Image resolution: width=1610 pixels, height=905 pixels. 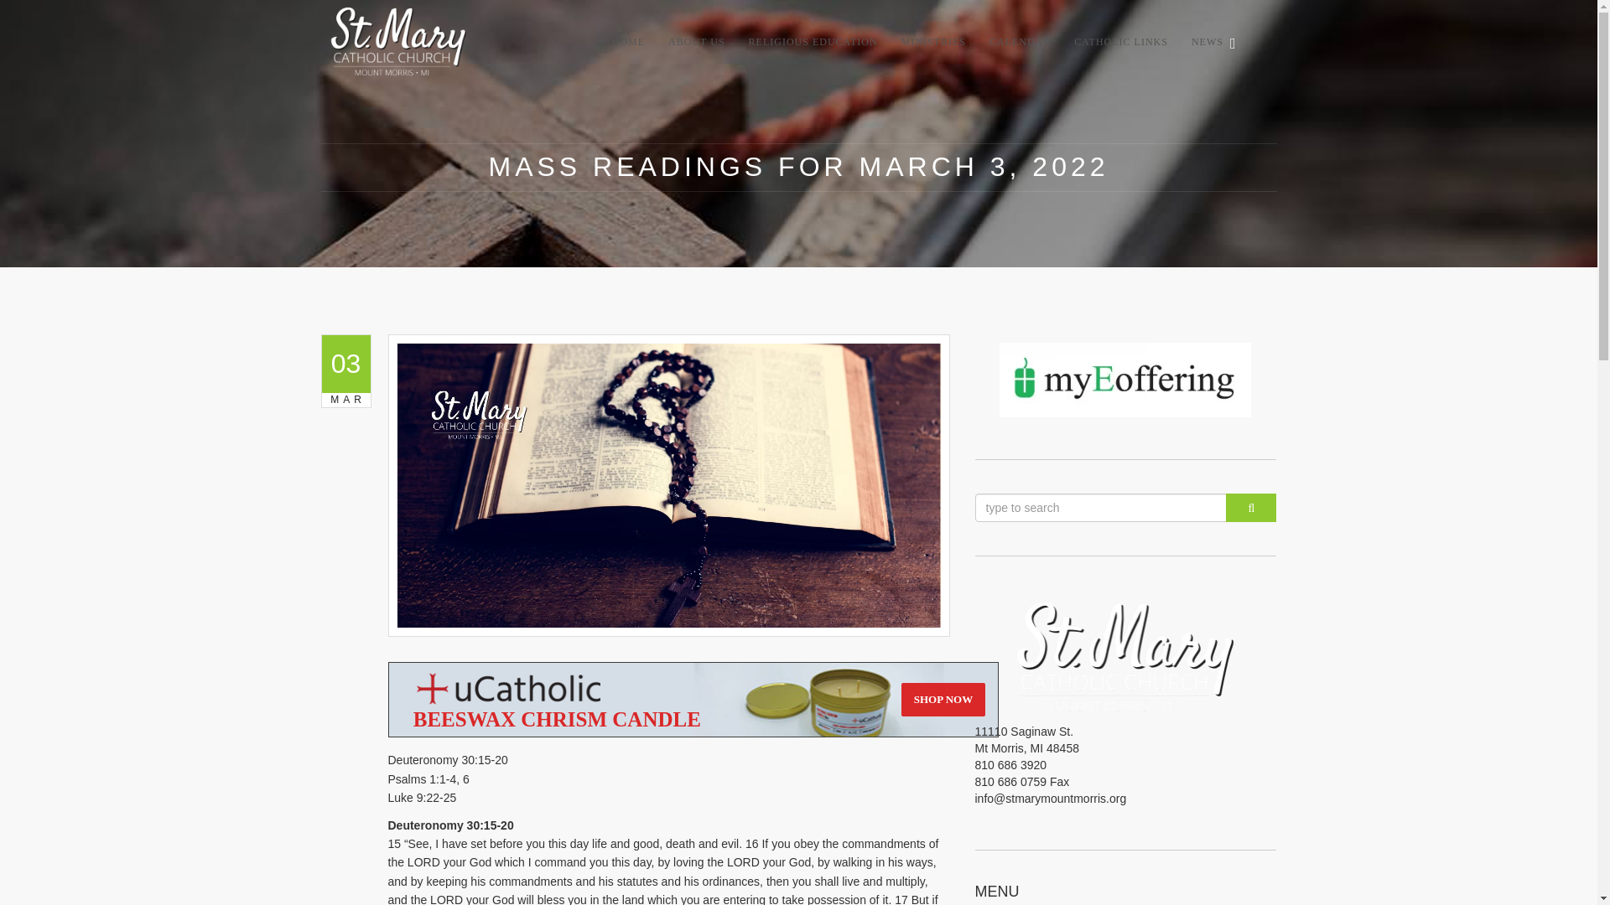 What do you see at coordinates (813, 40) in the screenshot?
I see `RELIGIOUS EDUCATION` at bounding box center [813, 40].